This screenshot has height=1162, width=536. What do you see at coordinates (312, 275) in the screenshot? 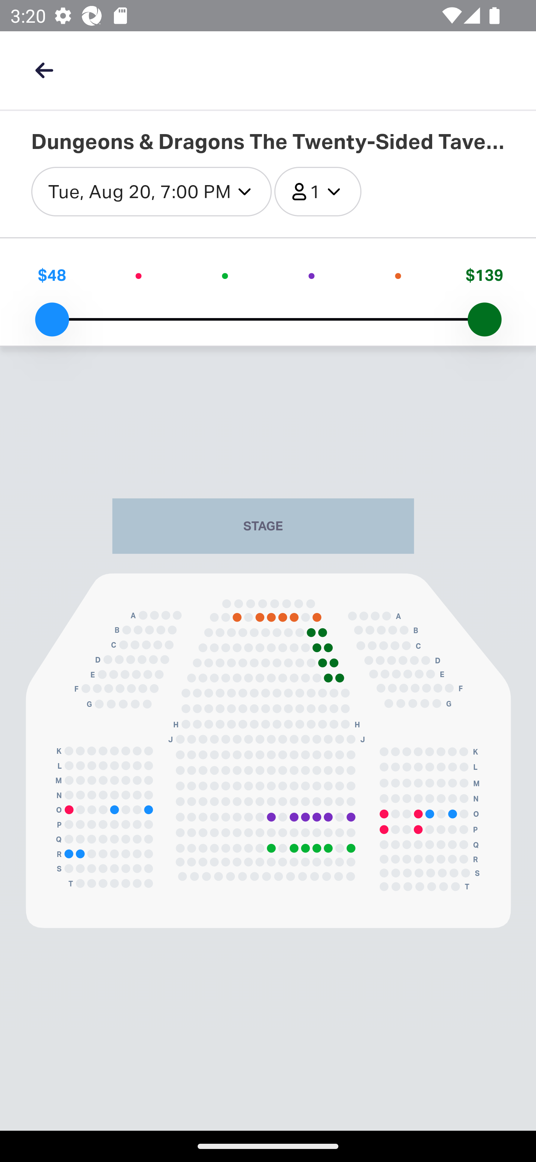
I see `•` at bounding box center [312, 275].